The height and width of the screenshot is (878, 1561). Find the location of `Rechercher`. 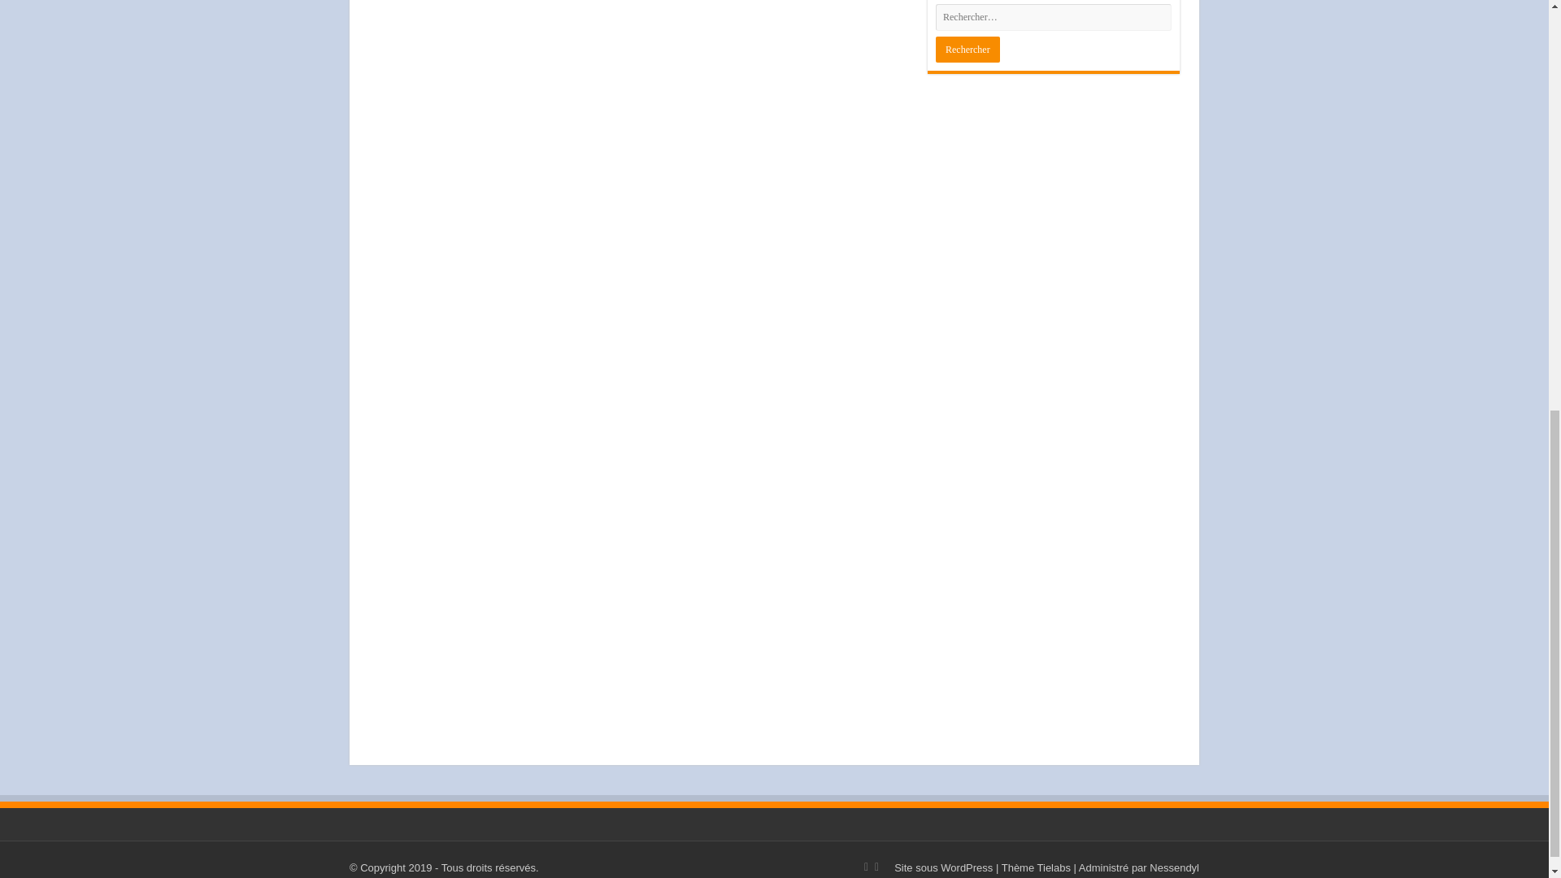

Rechercher is located at coordinates (967, 49).